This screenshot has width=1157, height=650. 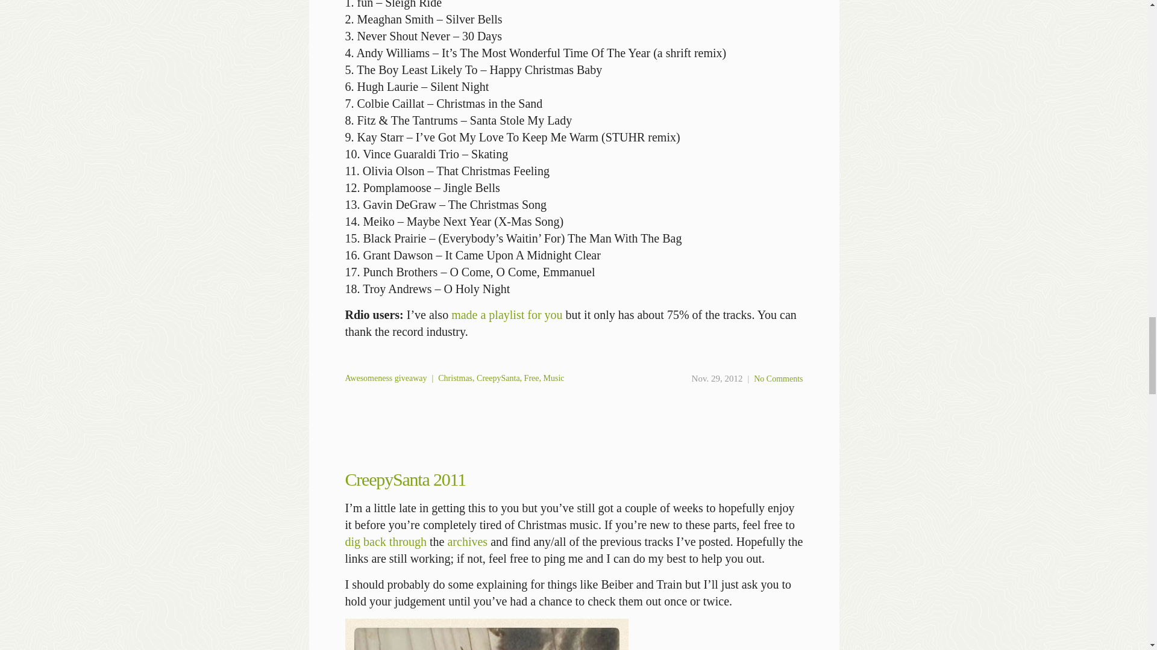 What do you see at coordinates (368, 378) in the screenshot?
I see `Awesomeness` at bounding box center [368, 378].